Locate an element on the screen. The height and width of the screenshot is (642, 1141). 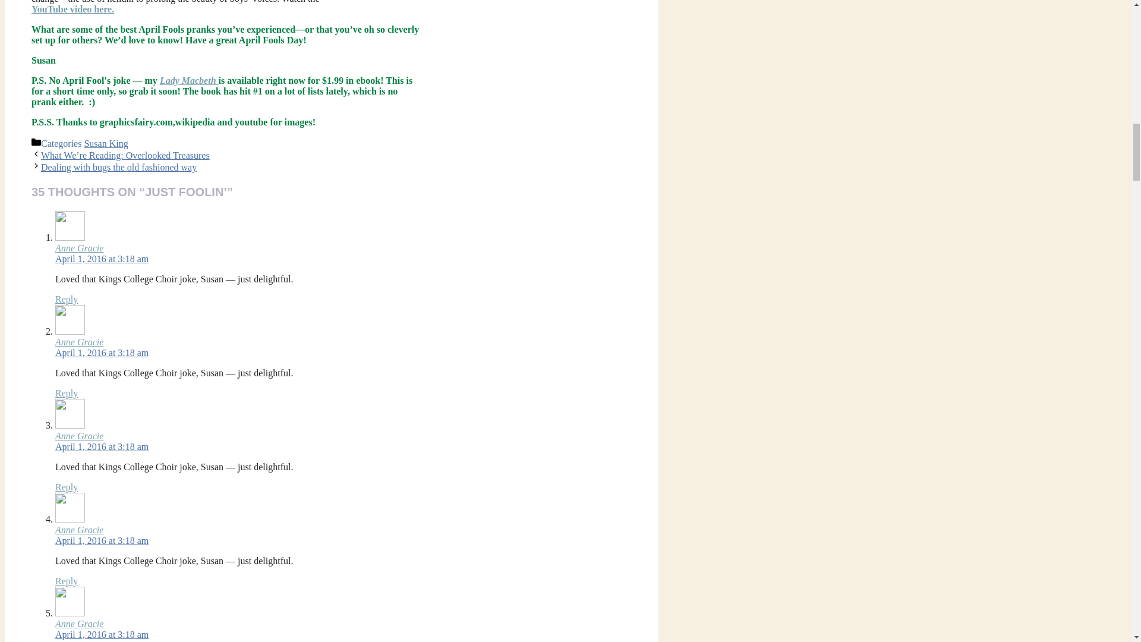
April 1, 2016 at 3:18 am is located at coordinates (101, 353).